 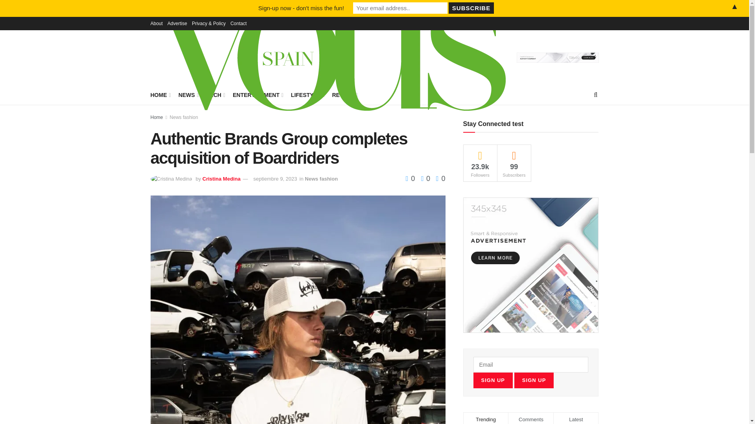 What do you see at coordinates (156, 24) in the screenshot?
I see `About` at bounding box center [156, 24].